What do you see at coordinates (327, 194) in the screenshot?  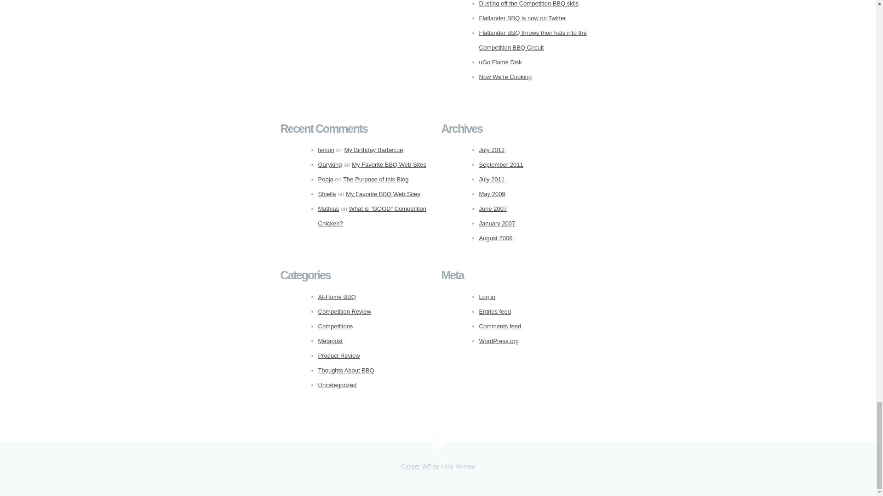 I see `Shiella` at bounding box center [327, 194].